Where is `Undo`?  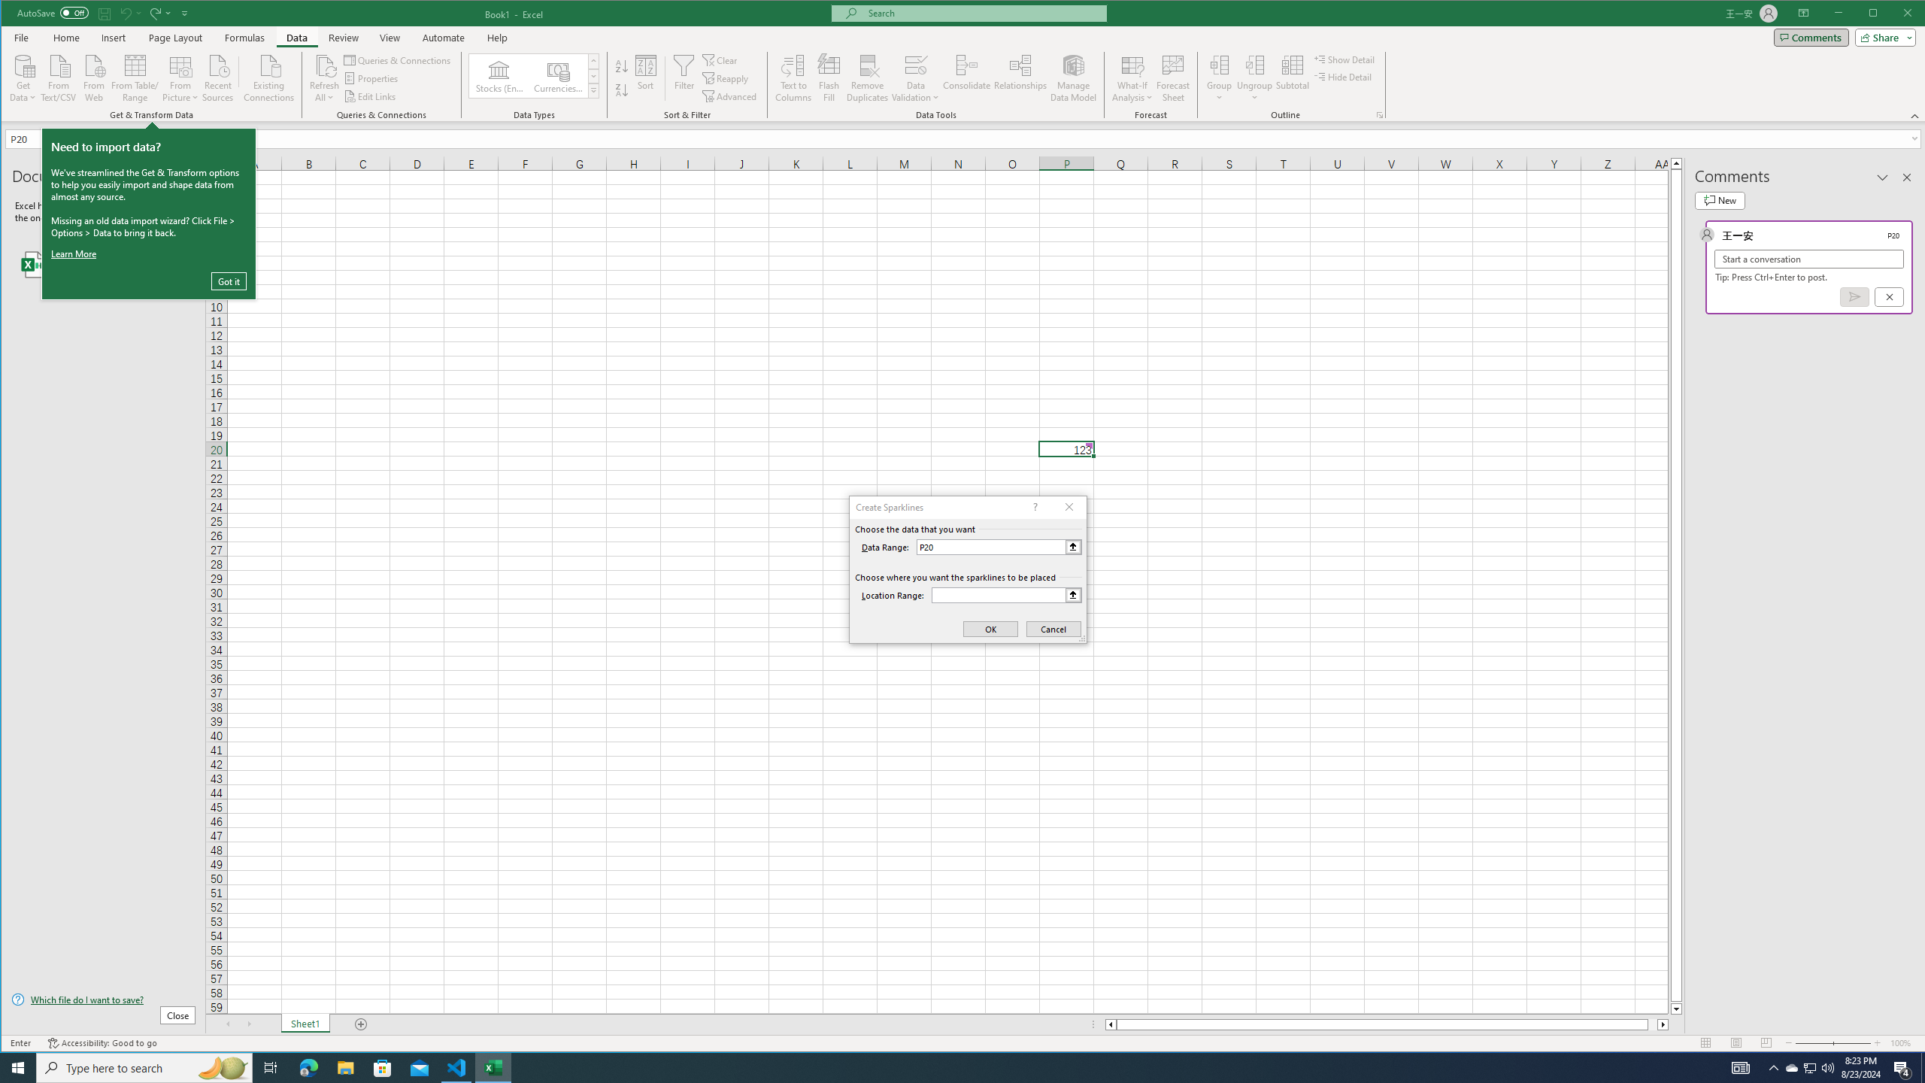 Undo is located at coordinates (129, 13).